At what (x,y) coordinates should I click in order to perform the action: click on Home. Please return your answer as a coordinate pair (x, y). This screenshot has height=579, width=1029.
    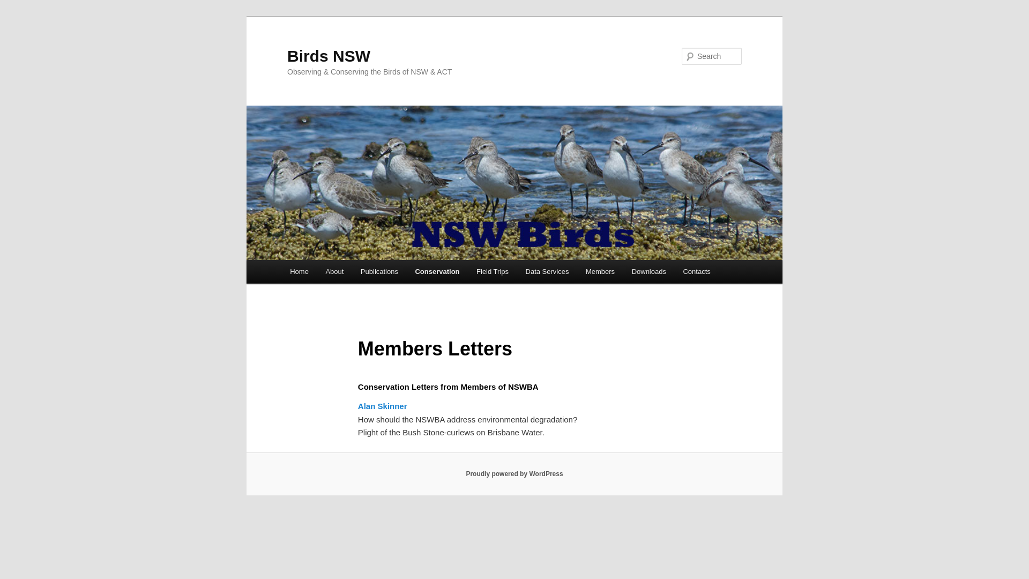
    Looking at the image, I should click on (299, 271).